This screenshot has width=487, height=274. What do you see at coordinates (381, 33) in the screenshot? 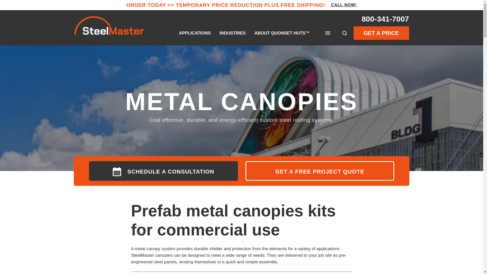
I see `GET A PRICE` at bounding box center [381, 33].